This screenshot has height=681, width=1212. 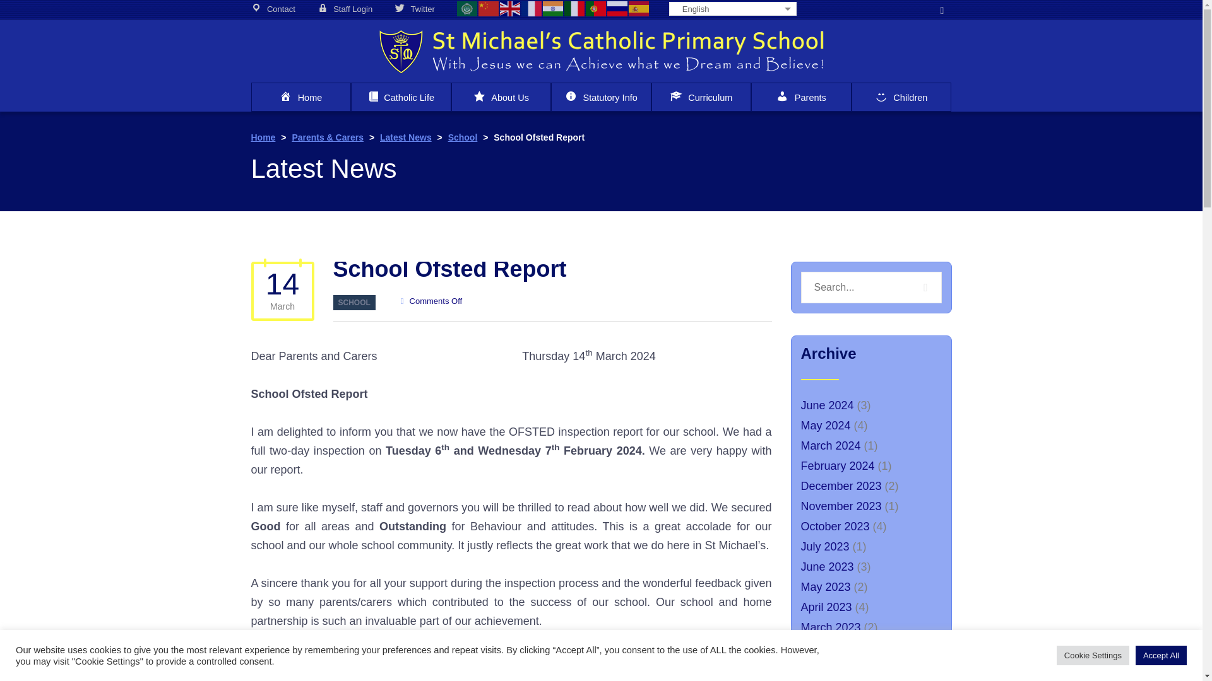 I want to click on Hindi, so click(x=554, y=8).